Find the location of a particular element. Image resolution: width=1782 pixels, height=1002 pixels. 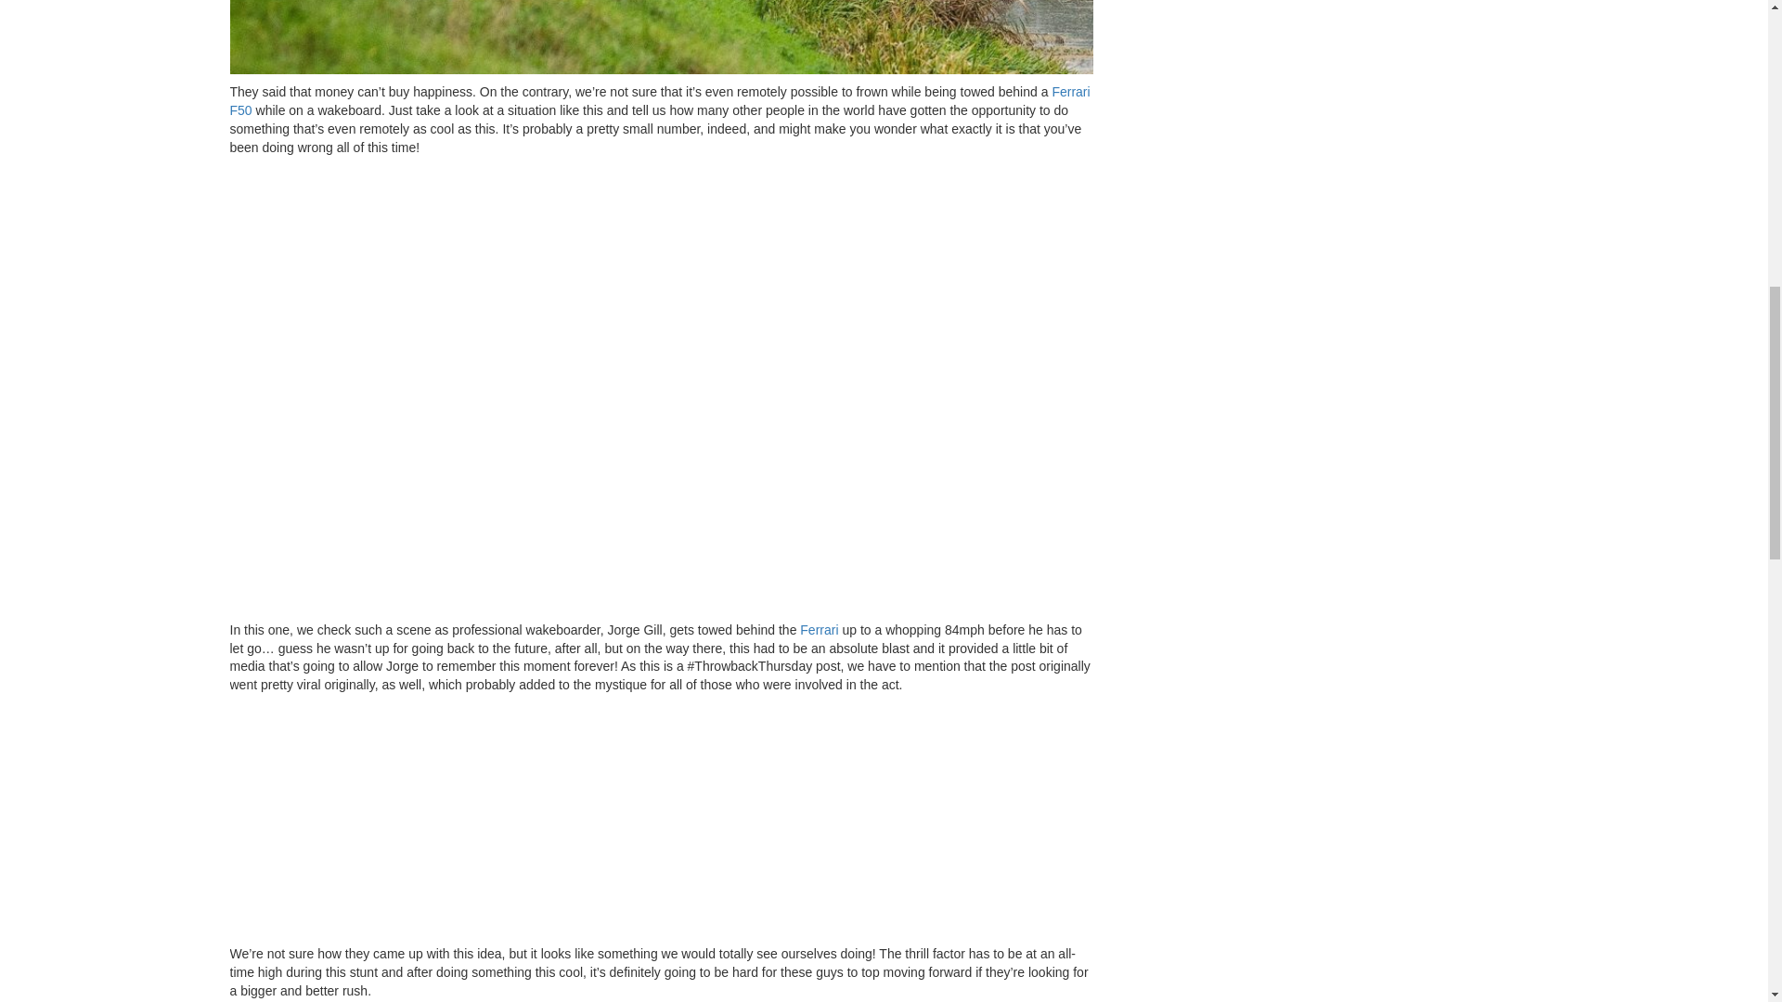

Ferrari F50 Crashes In The U.K. is located at coordinates (660, 100).